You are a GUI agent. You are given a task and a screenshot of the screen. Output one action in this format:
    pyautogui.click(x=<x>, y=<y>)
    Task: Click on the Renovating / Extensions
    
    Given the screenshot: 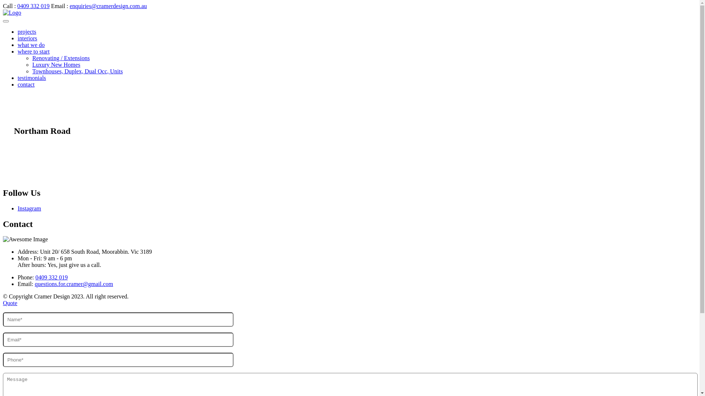 What is the action you would take?
    pyautogui.click(x=61, y=58)
    